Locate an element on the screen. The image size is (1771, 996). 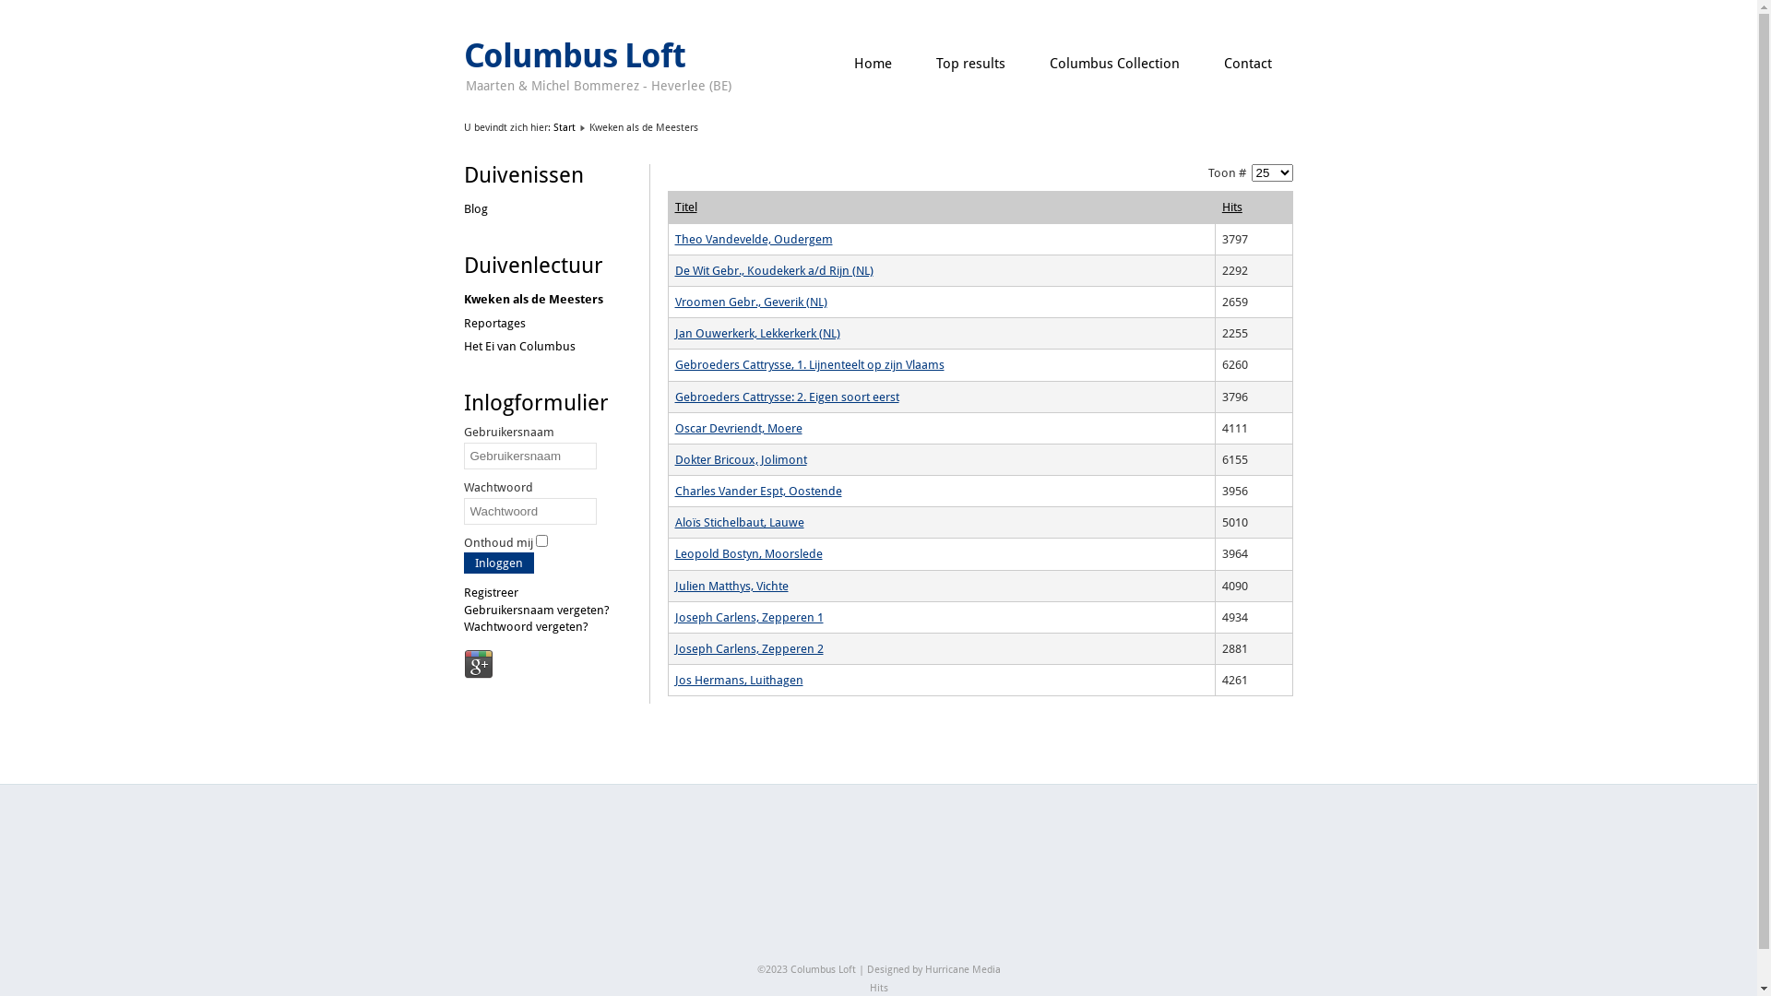
Inloggen is located at coordinates (498, 563).